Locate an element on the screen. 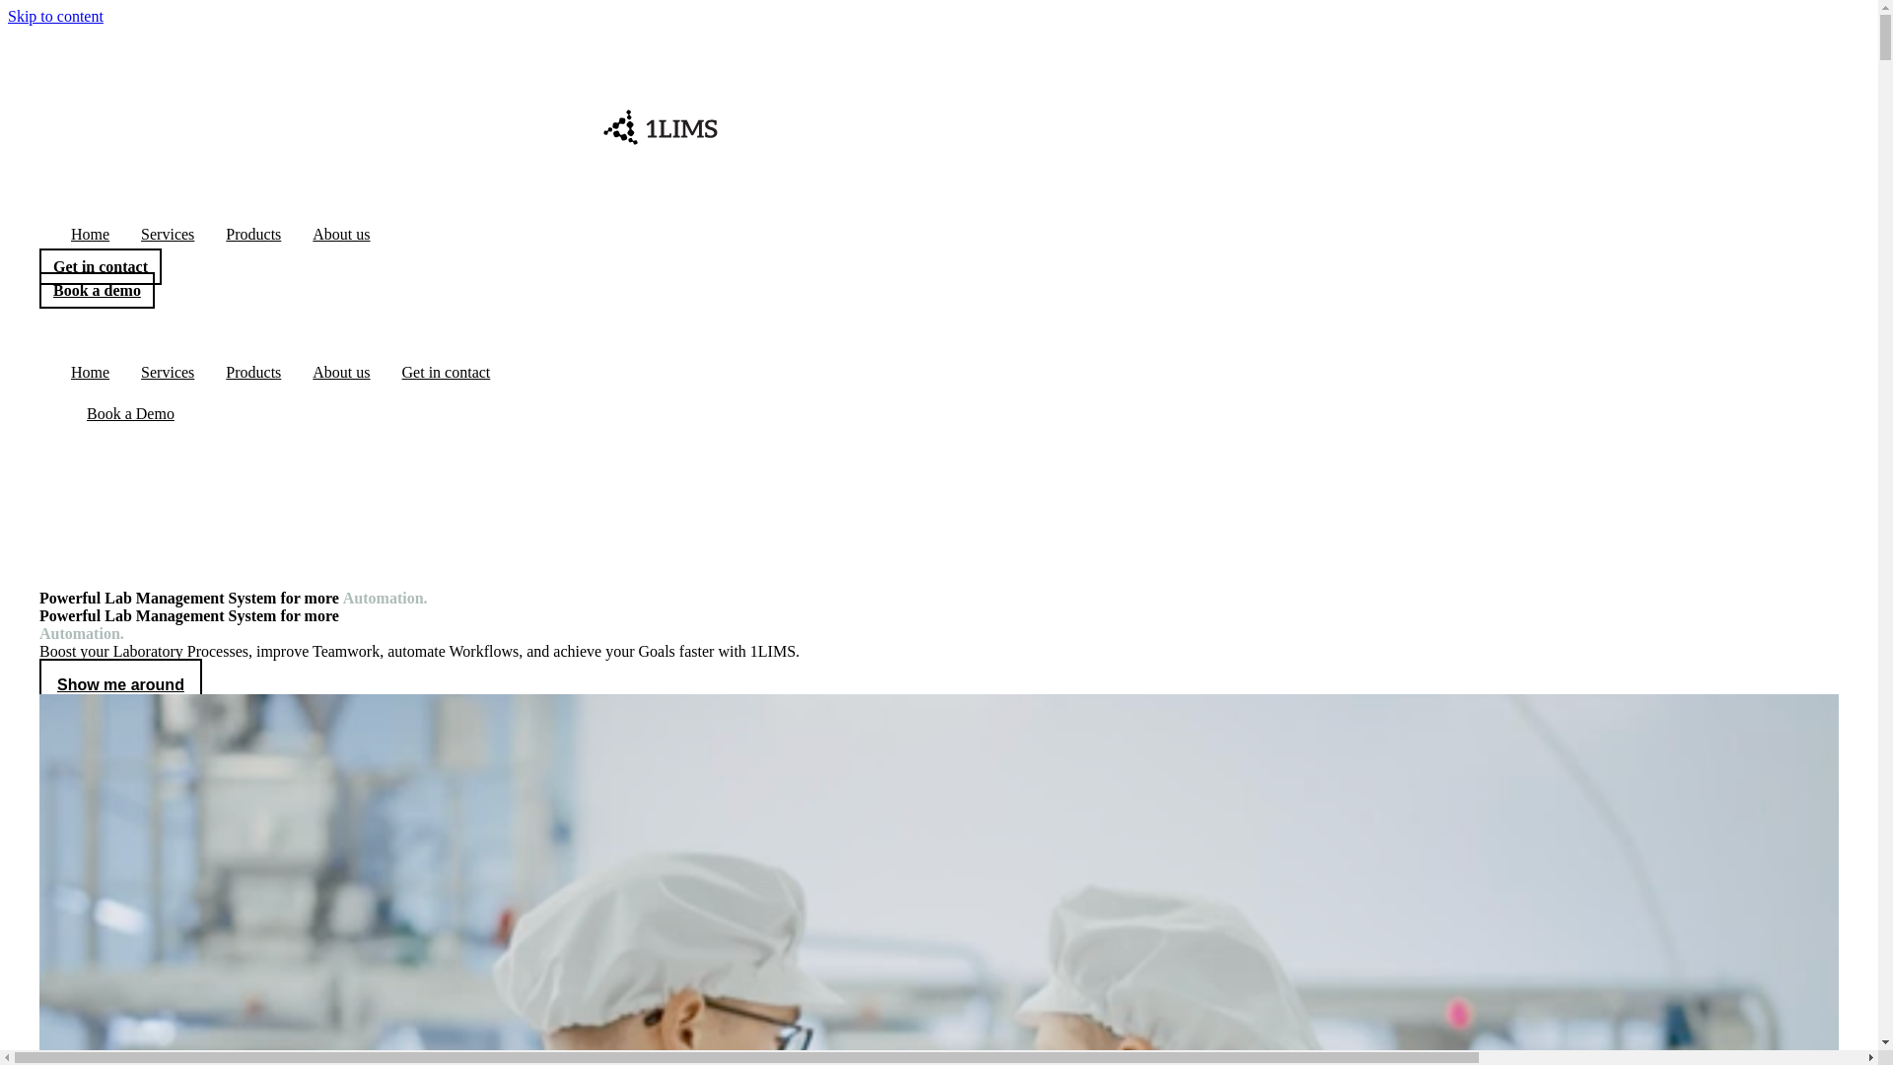  Book a demo is located at coordinates (97, 290).